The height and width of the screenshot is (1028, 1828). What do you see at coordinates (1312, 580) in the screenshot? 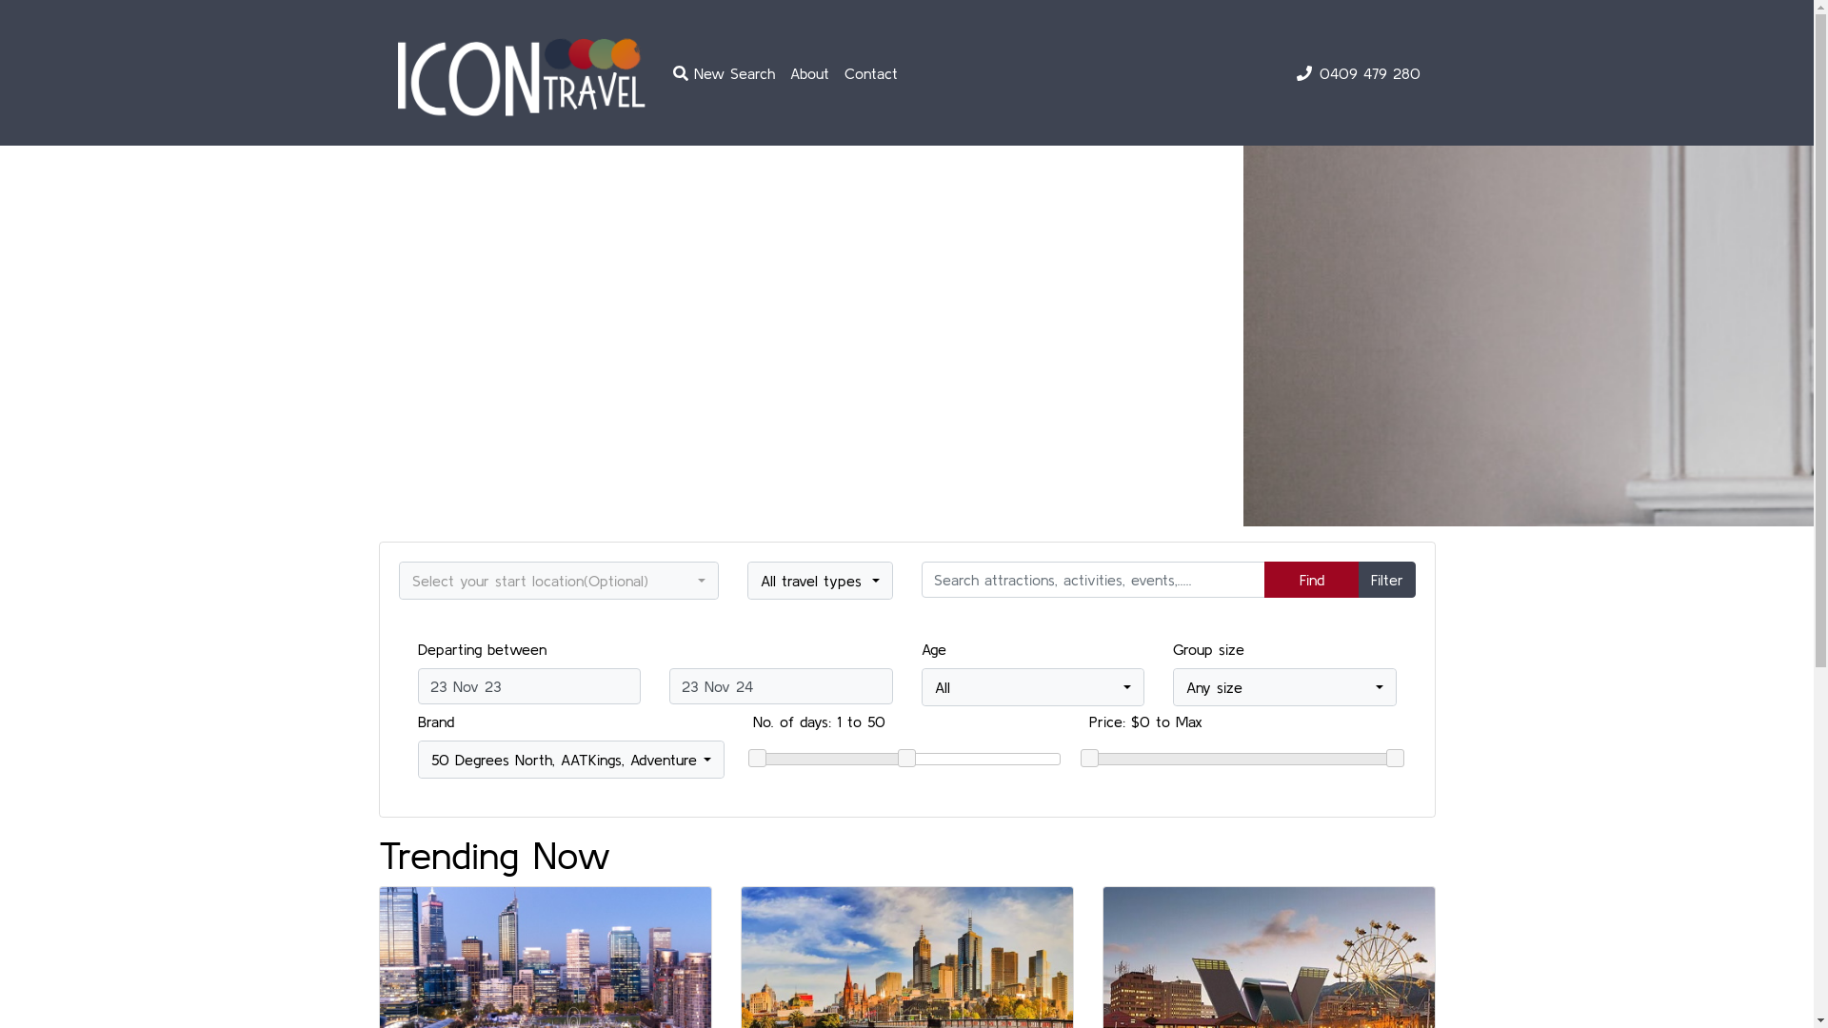
I see `Find` at bounding box center [1312, 580].